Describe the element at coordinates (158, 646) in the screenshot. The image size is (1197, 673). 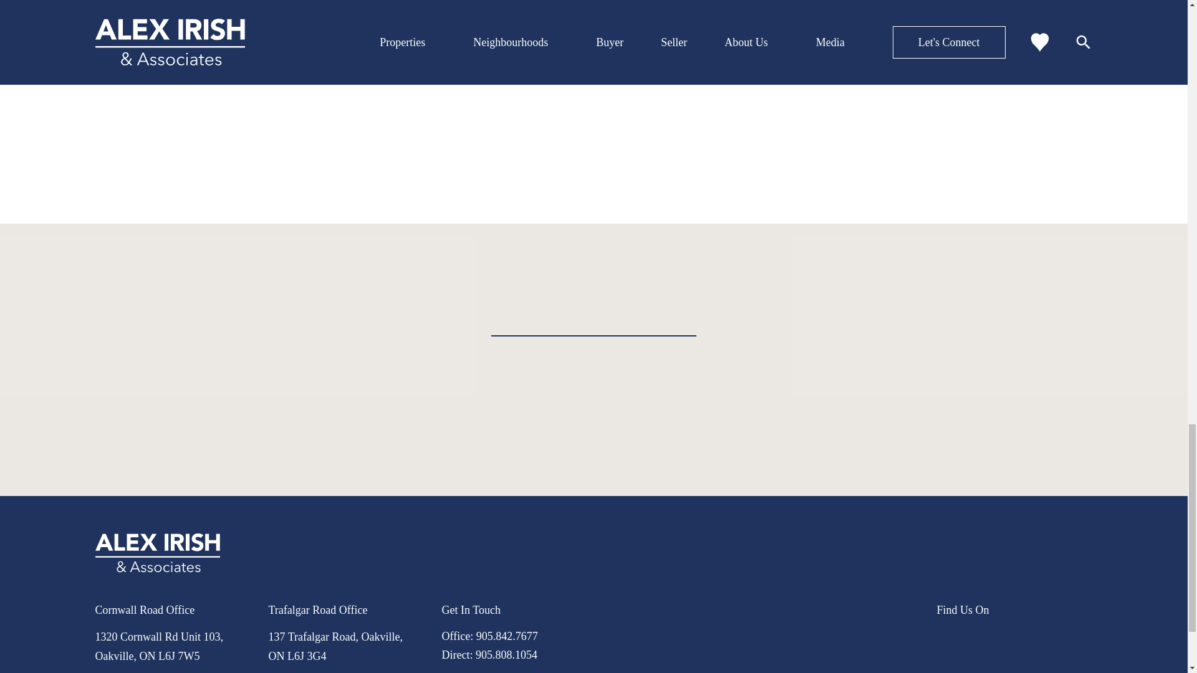
I see `1320 Cornwall Rd Unit 103, Oakville, ON L6J 7W5` at that location.